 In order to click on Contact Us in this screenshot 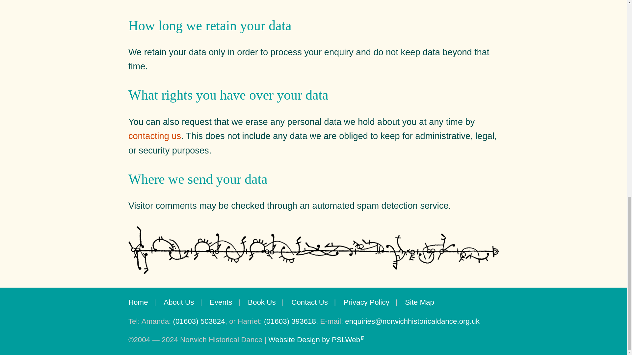, I will do `click(309, 302)`.